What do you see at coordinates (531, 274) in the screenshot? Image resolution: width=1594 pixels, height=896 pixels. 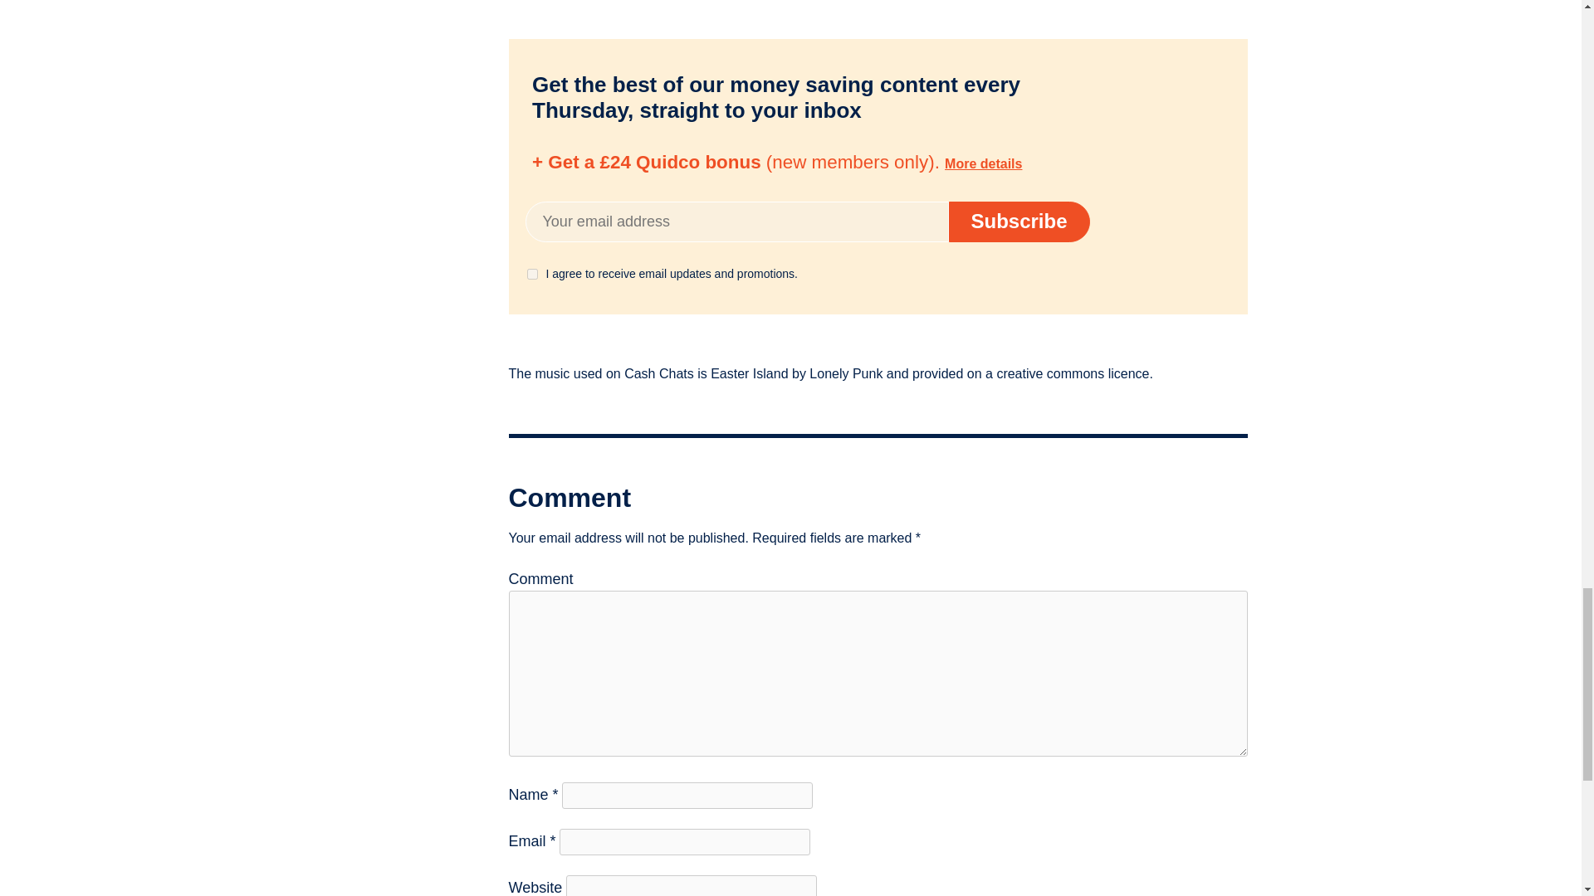 I see `Y` at bounding box center [531, 274].